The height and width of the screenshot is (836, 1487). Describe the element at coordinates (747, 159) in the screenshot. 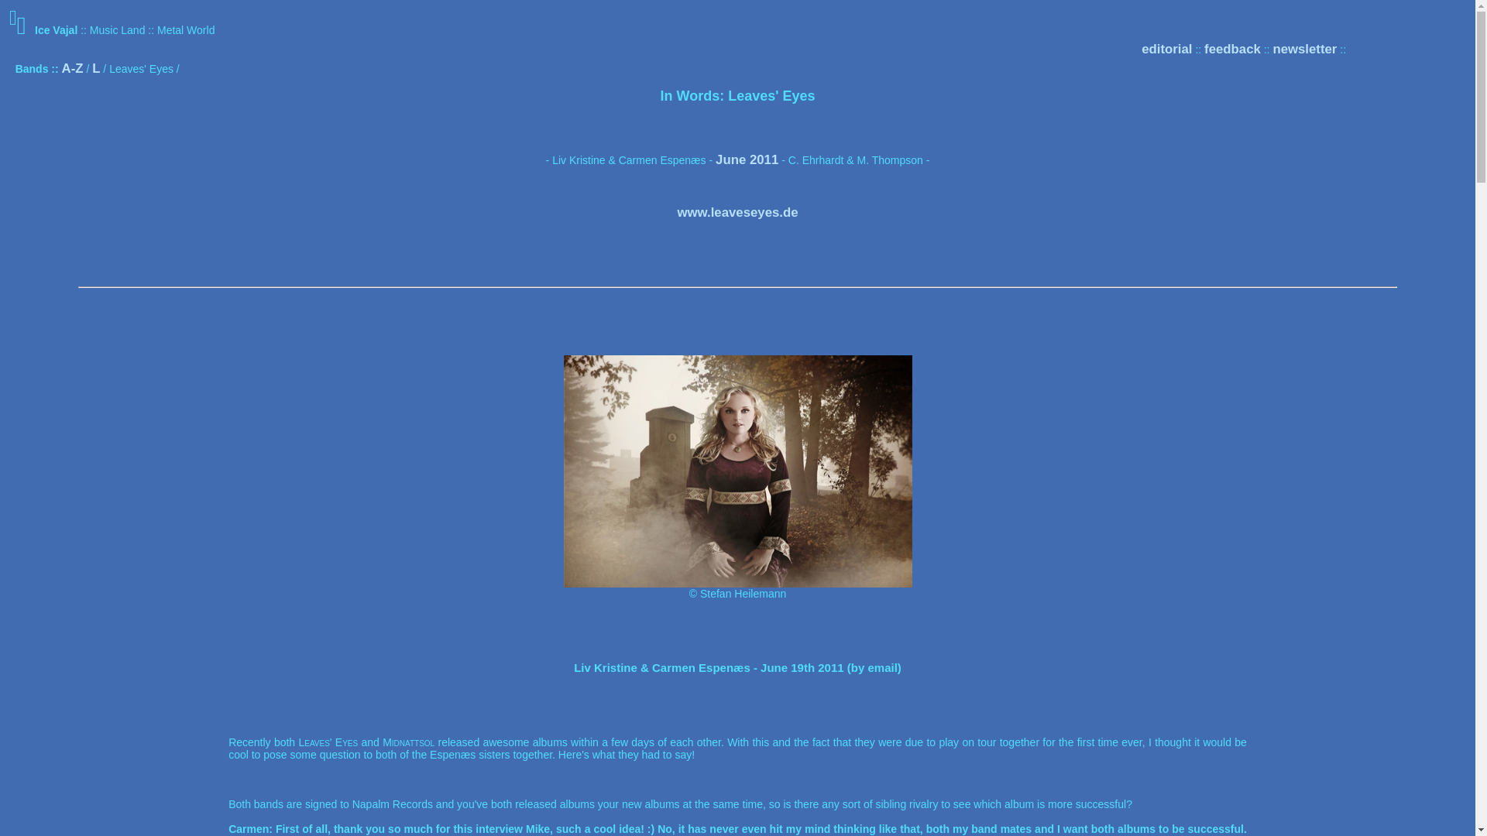

I see `June 2011` at that location.